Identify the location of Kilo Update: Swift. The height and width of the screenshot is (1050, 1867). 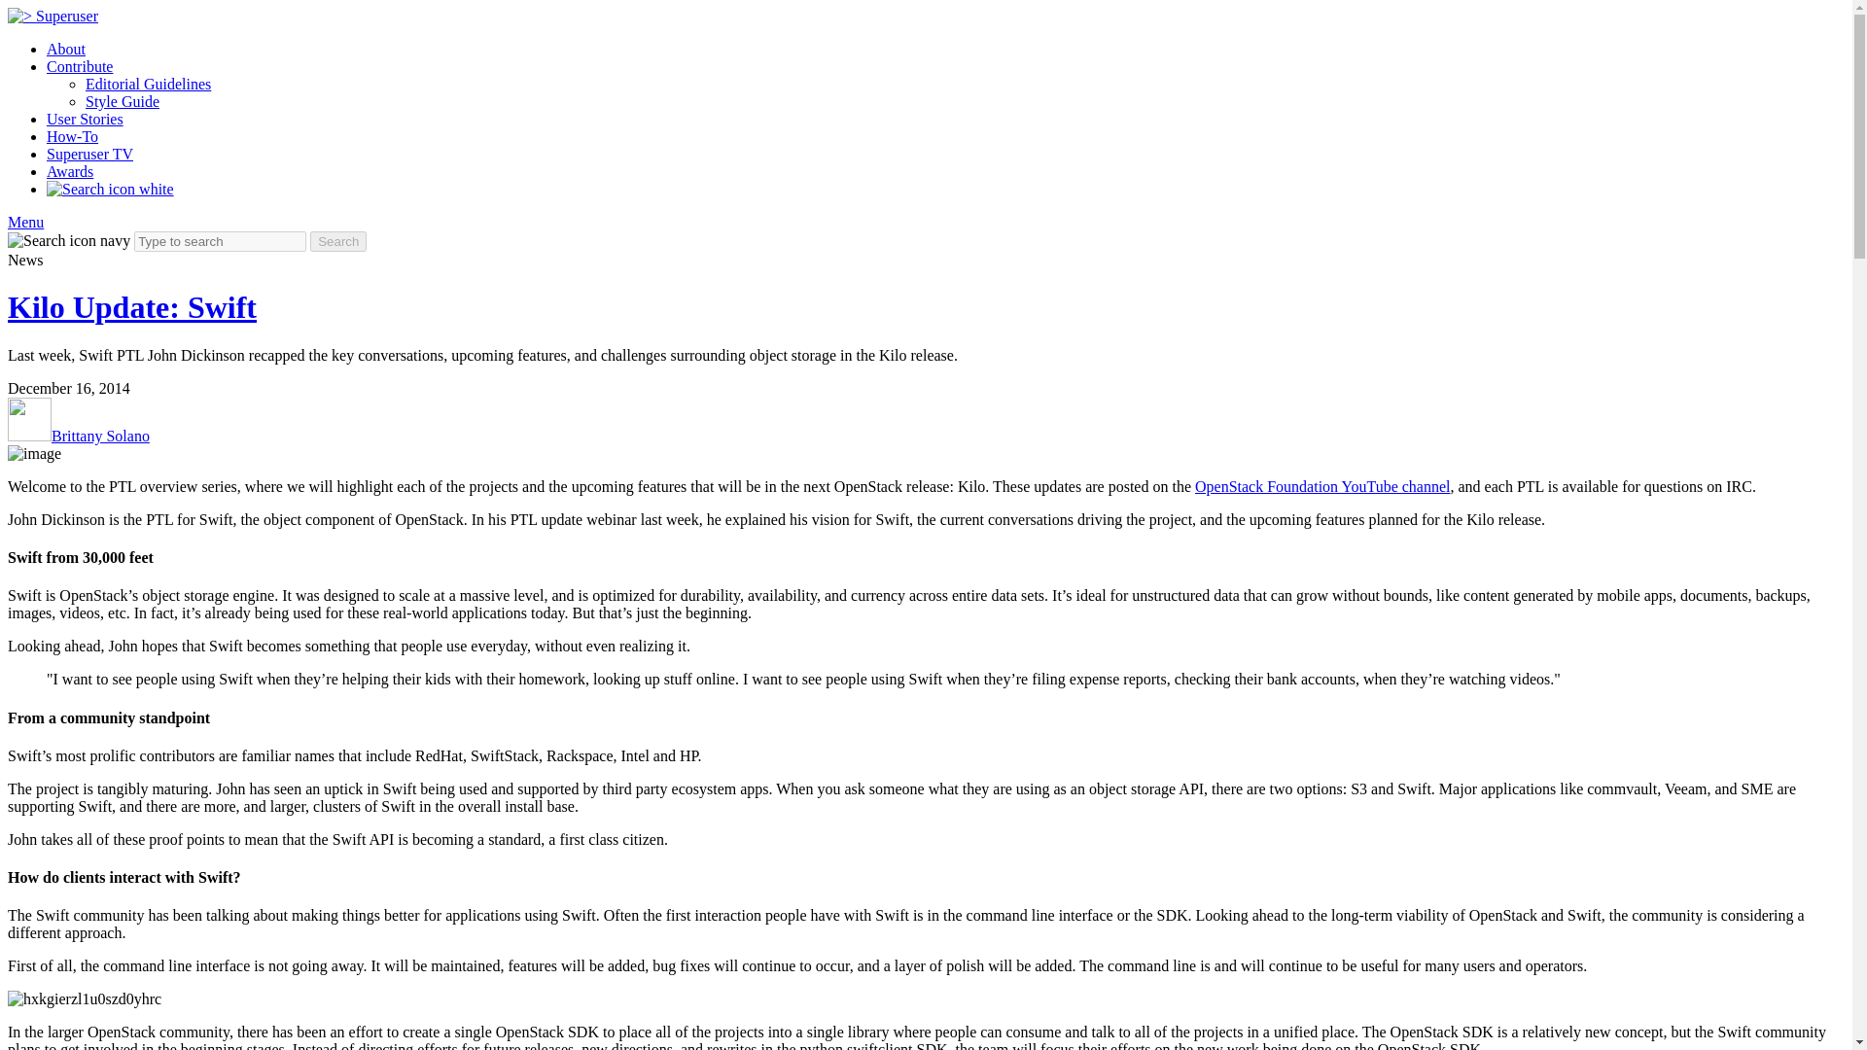
(132, 307).